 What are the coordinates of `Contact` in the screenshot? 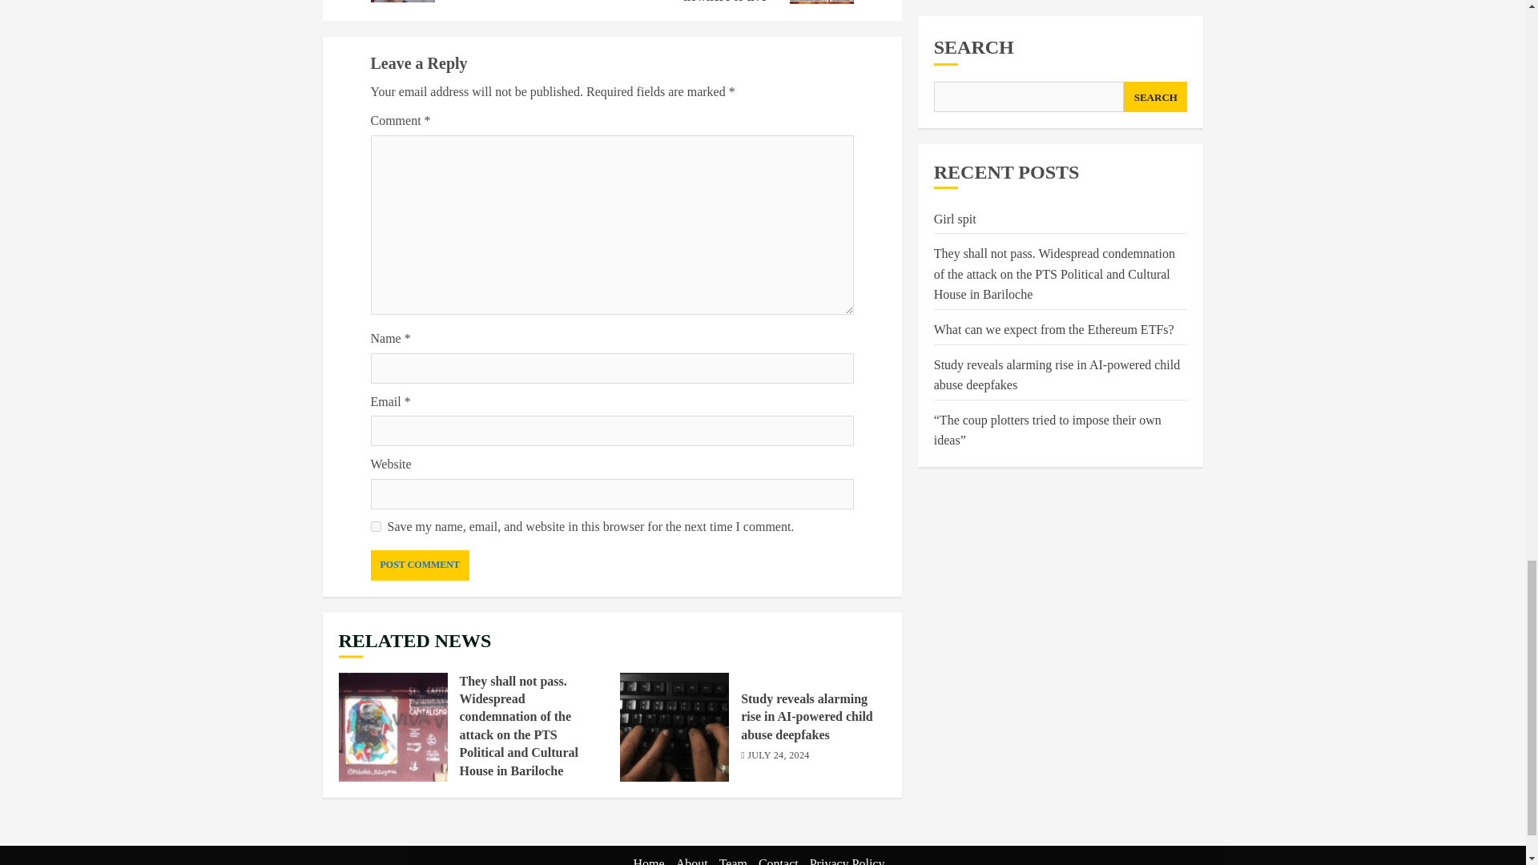 It's located at (778, 861).